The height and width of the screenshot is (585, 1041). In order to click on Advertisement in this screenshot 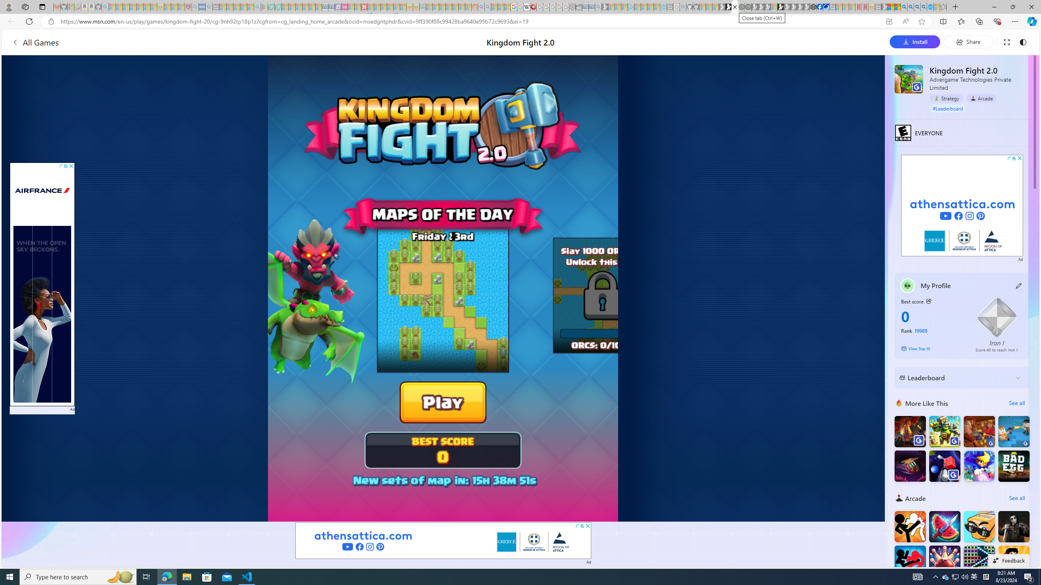, I will do `click(962, 206)`.